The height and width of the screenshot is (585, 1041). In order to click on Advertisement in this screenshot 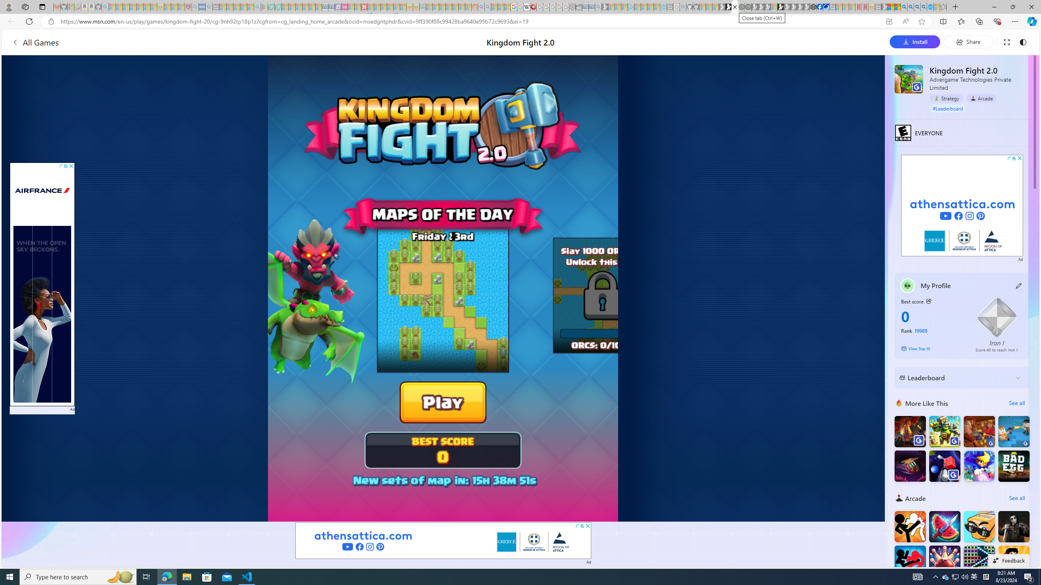, I will do `click(962, 206)`.